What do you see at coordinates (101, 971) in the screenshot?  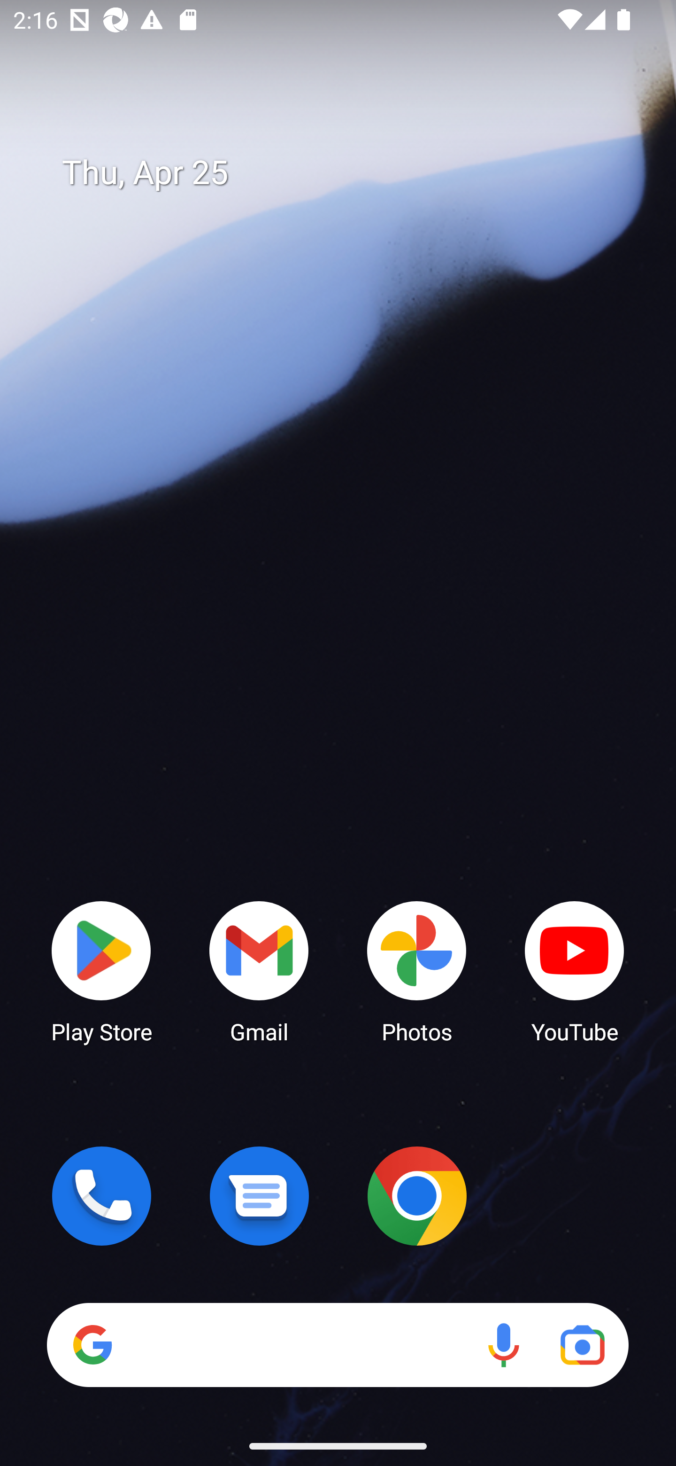 I see `Play Store` at bounding box center [101, 971].